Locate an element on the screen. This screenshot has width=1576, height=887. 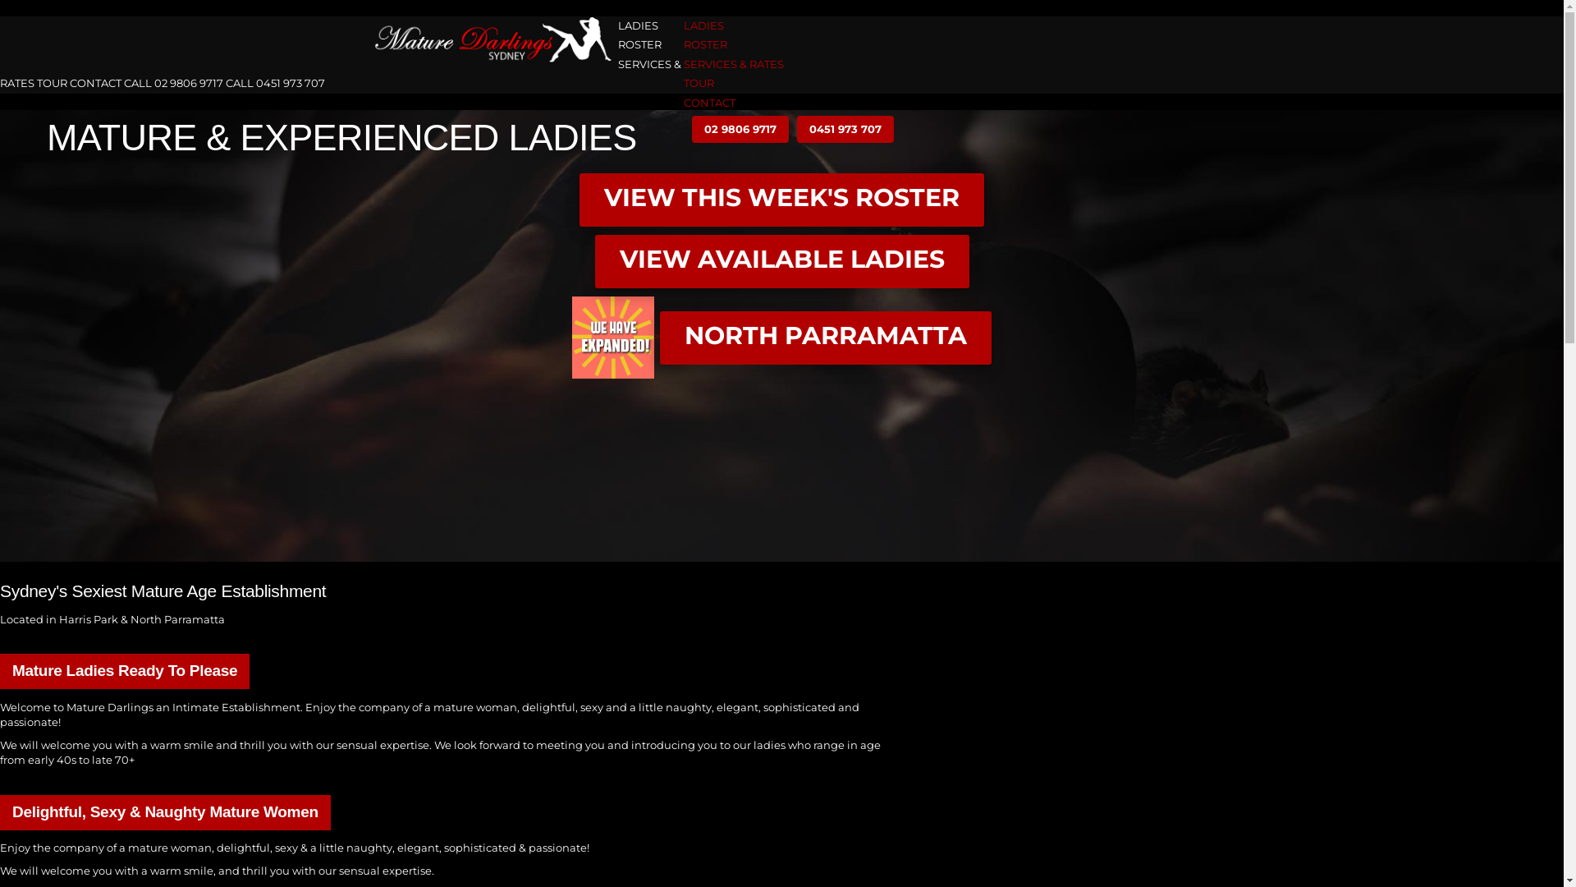
ROSTER is located at coordinates (639, 44).